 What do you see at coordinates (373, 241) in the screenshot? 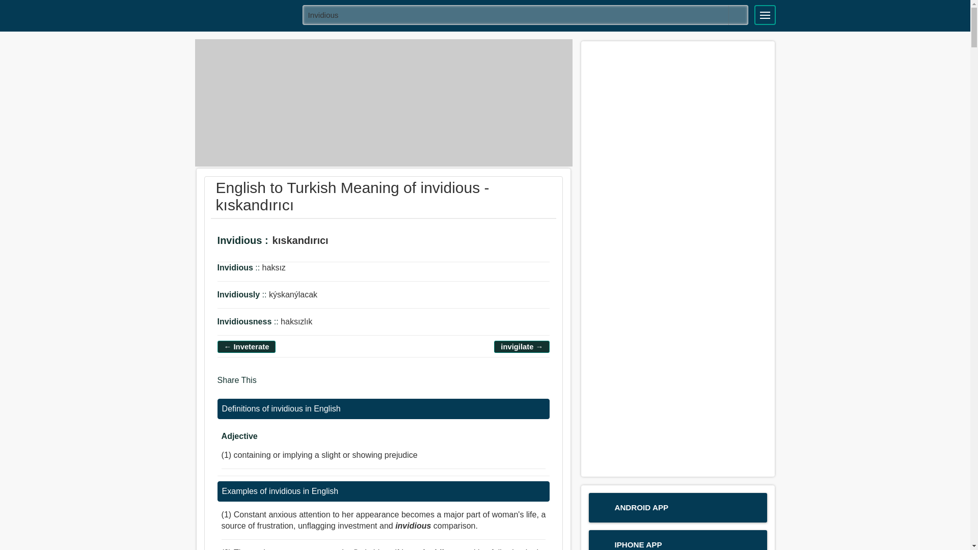
I see `Add To Favorites` at bounding box center [373, 241].